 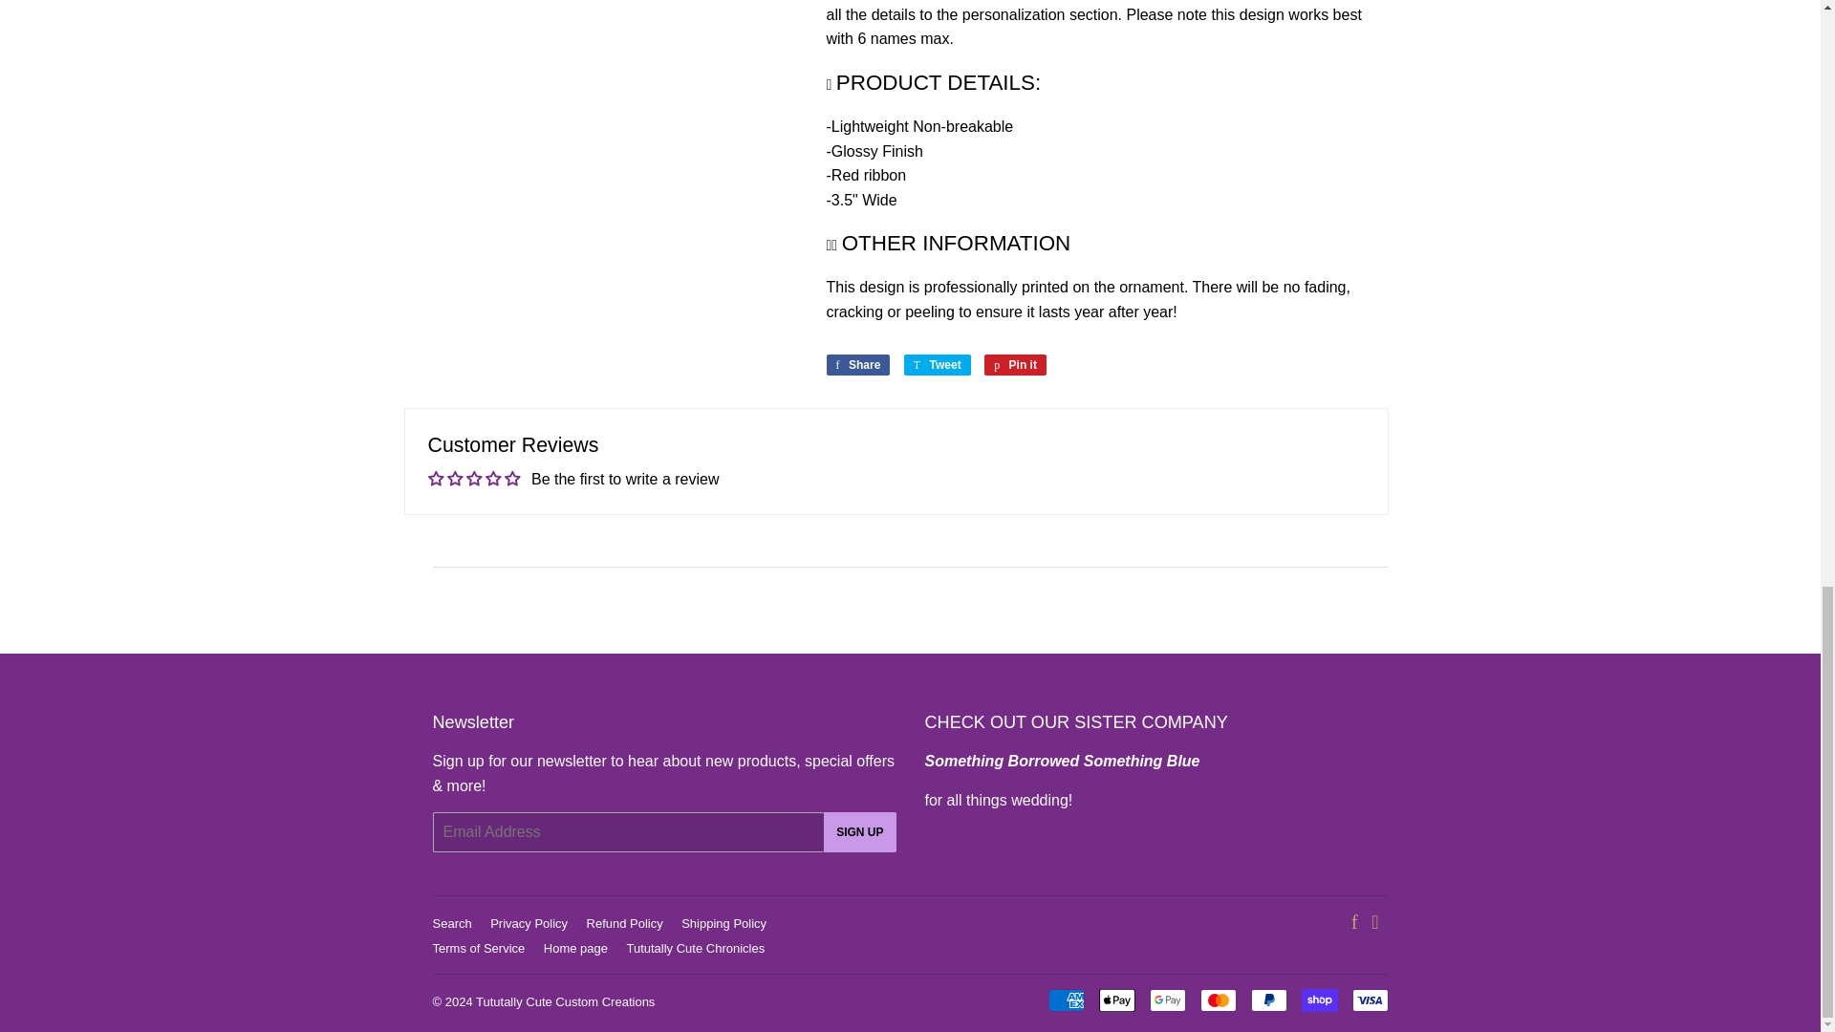 What do you see at coordinates (937, 365) in the screenshot?
I see `Tweet on Twitter` at bounding box center [937, 365].